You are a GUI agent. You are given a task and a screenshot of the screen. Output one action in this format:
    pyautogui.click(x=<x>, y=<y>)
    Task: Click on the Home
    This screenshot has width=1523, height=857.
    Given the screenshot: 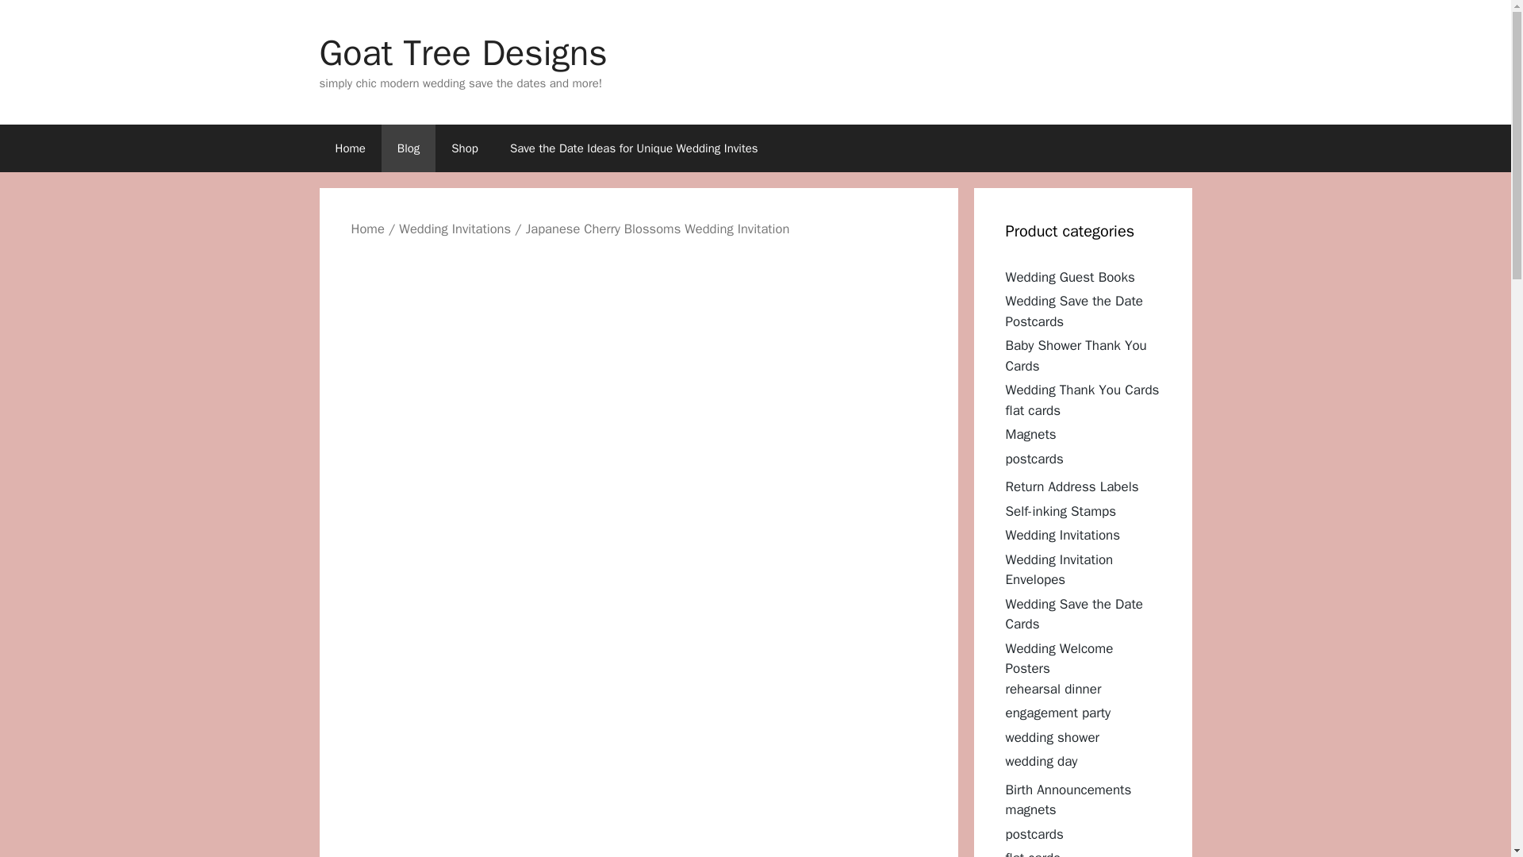 What is the action you would take?
    pyautogui.click(x=366, y=229)
    